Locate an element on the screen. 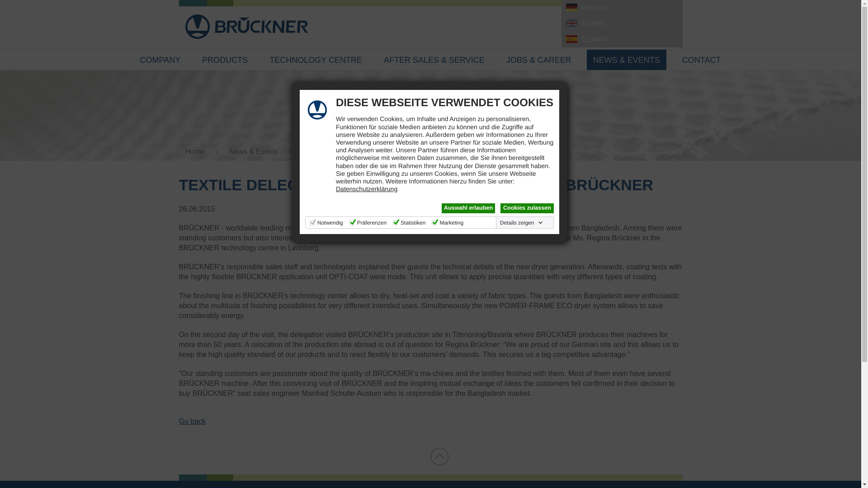 The image size is (868, 488). Details zeigen is located at coordinates (522, 222).